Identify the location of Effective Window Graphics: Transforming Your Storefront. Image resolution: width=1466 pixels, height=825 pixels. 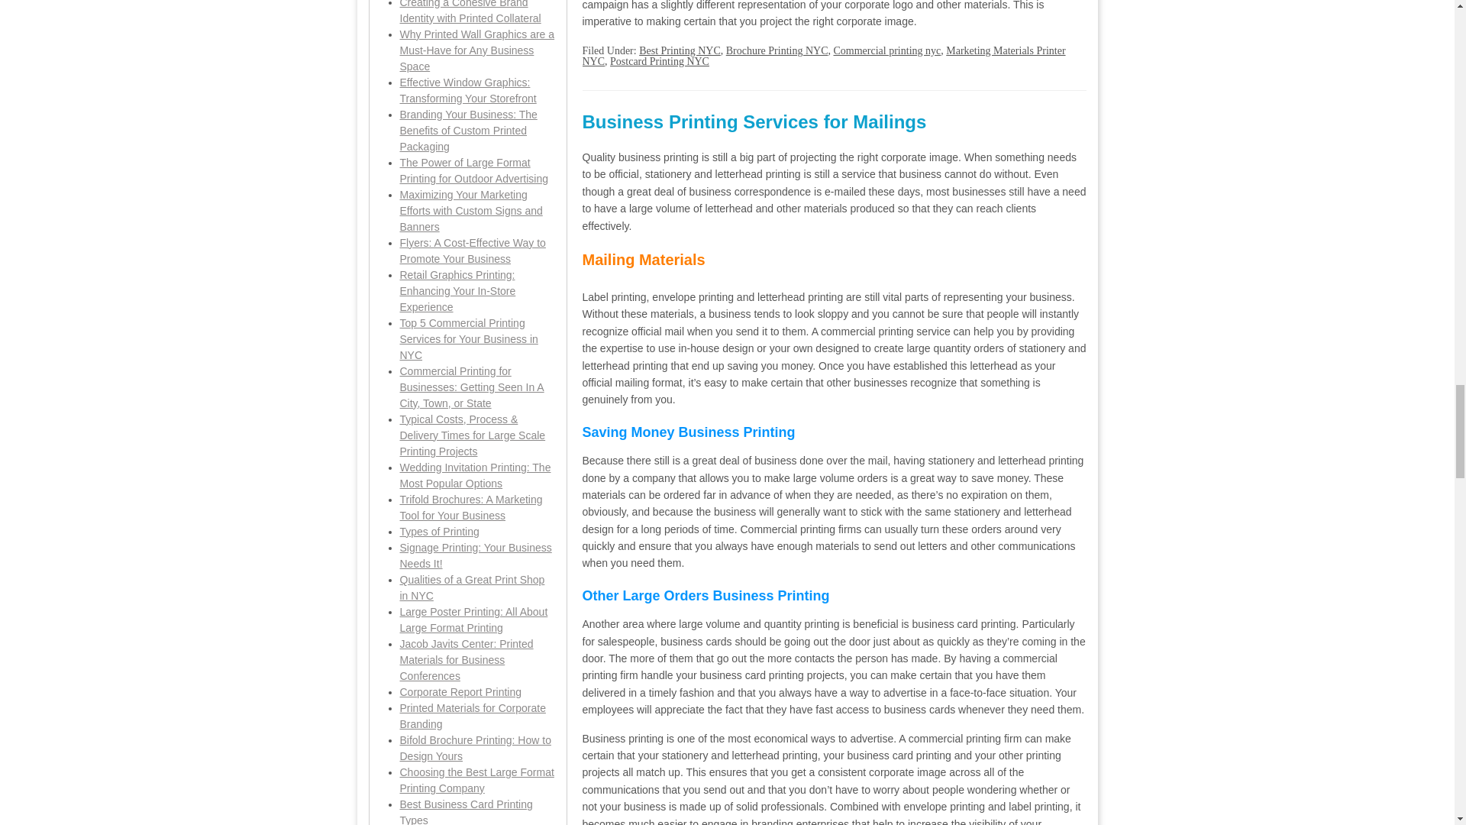
(468, 90).